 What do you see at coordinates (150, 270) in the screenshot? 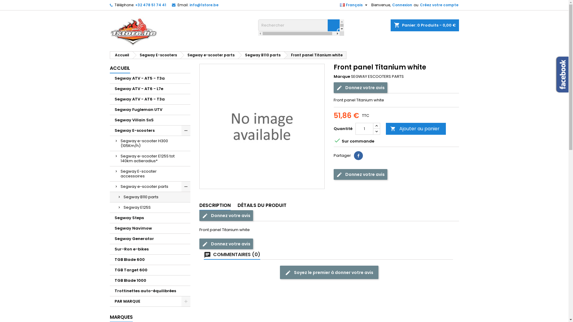
I see `TGB Target 600` at bounding box center [150, 270].